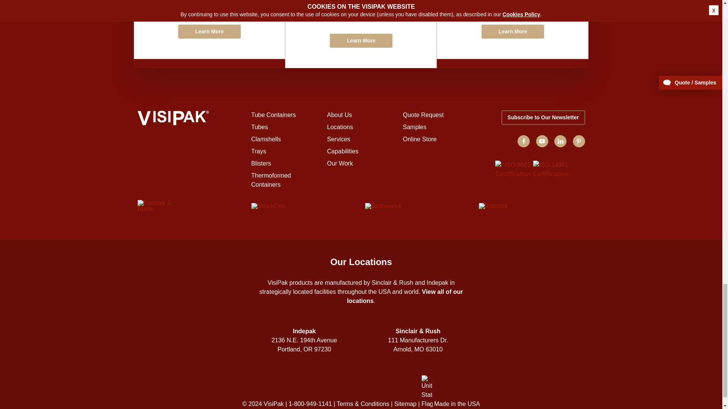  Describe the element at coordinates (273, 115) in the screenshot. I see `Tube Containers` at that location.